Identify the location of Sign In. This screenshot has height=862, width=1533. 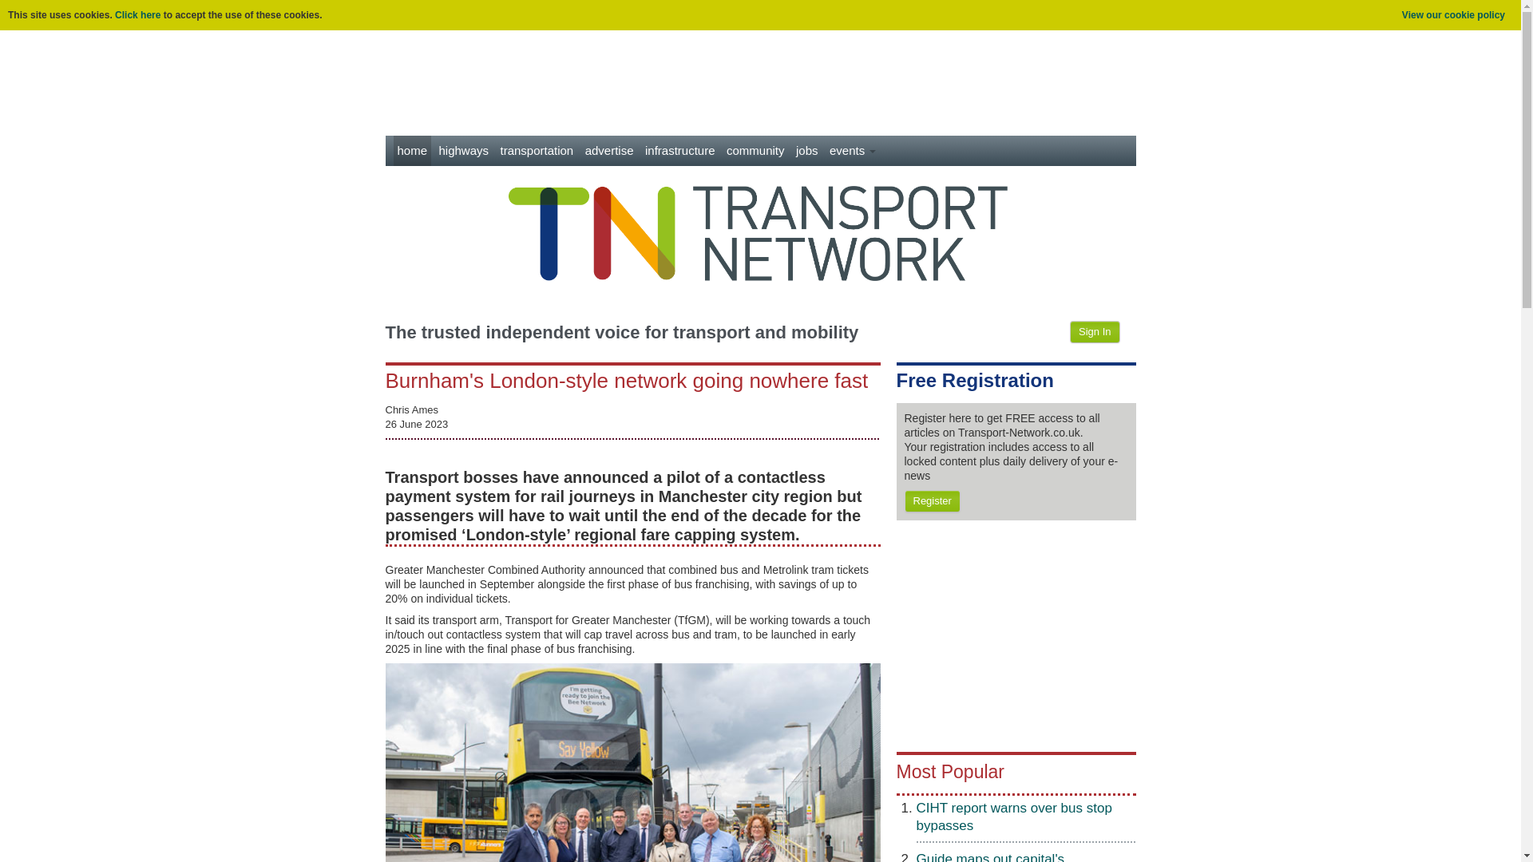
(1094, 332).